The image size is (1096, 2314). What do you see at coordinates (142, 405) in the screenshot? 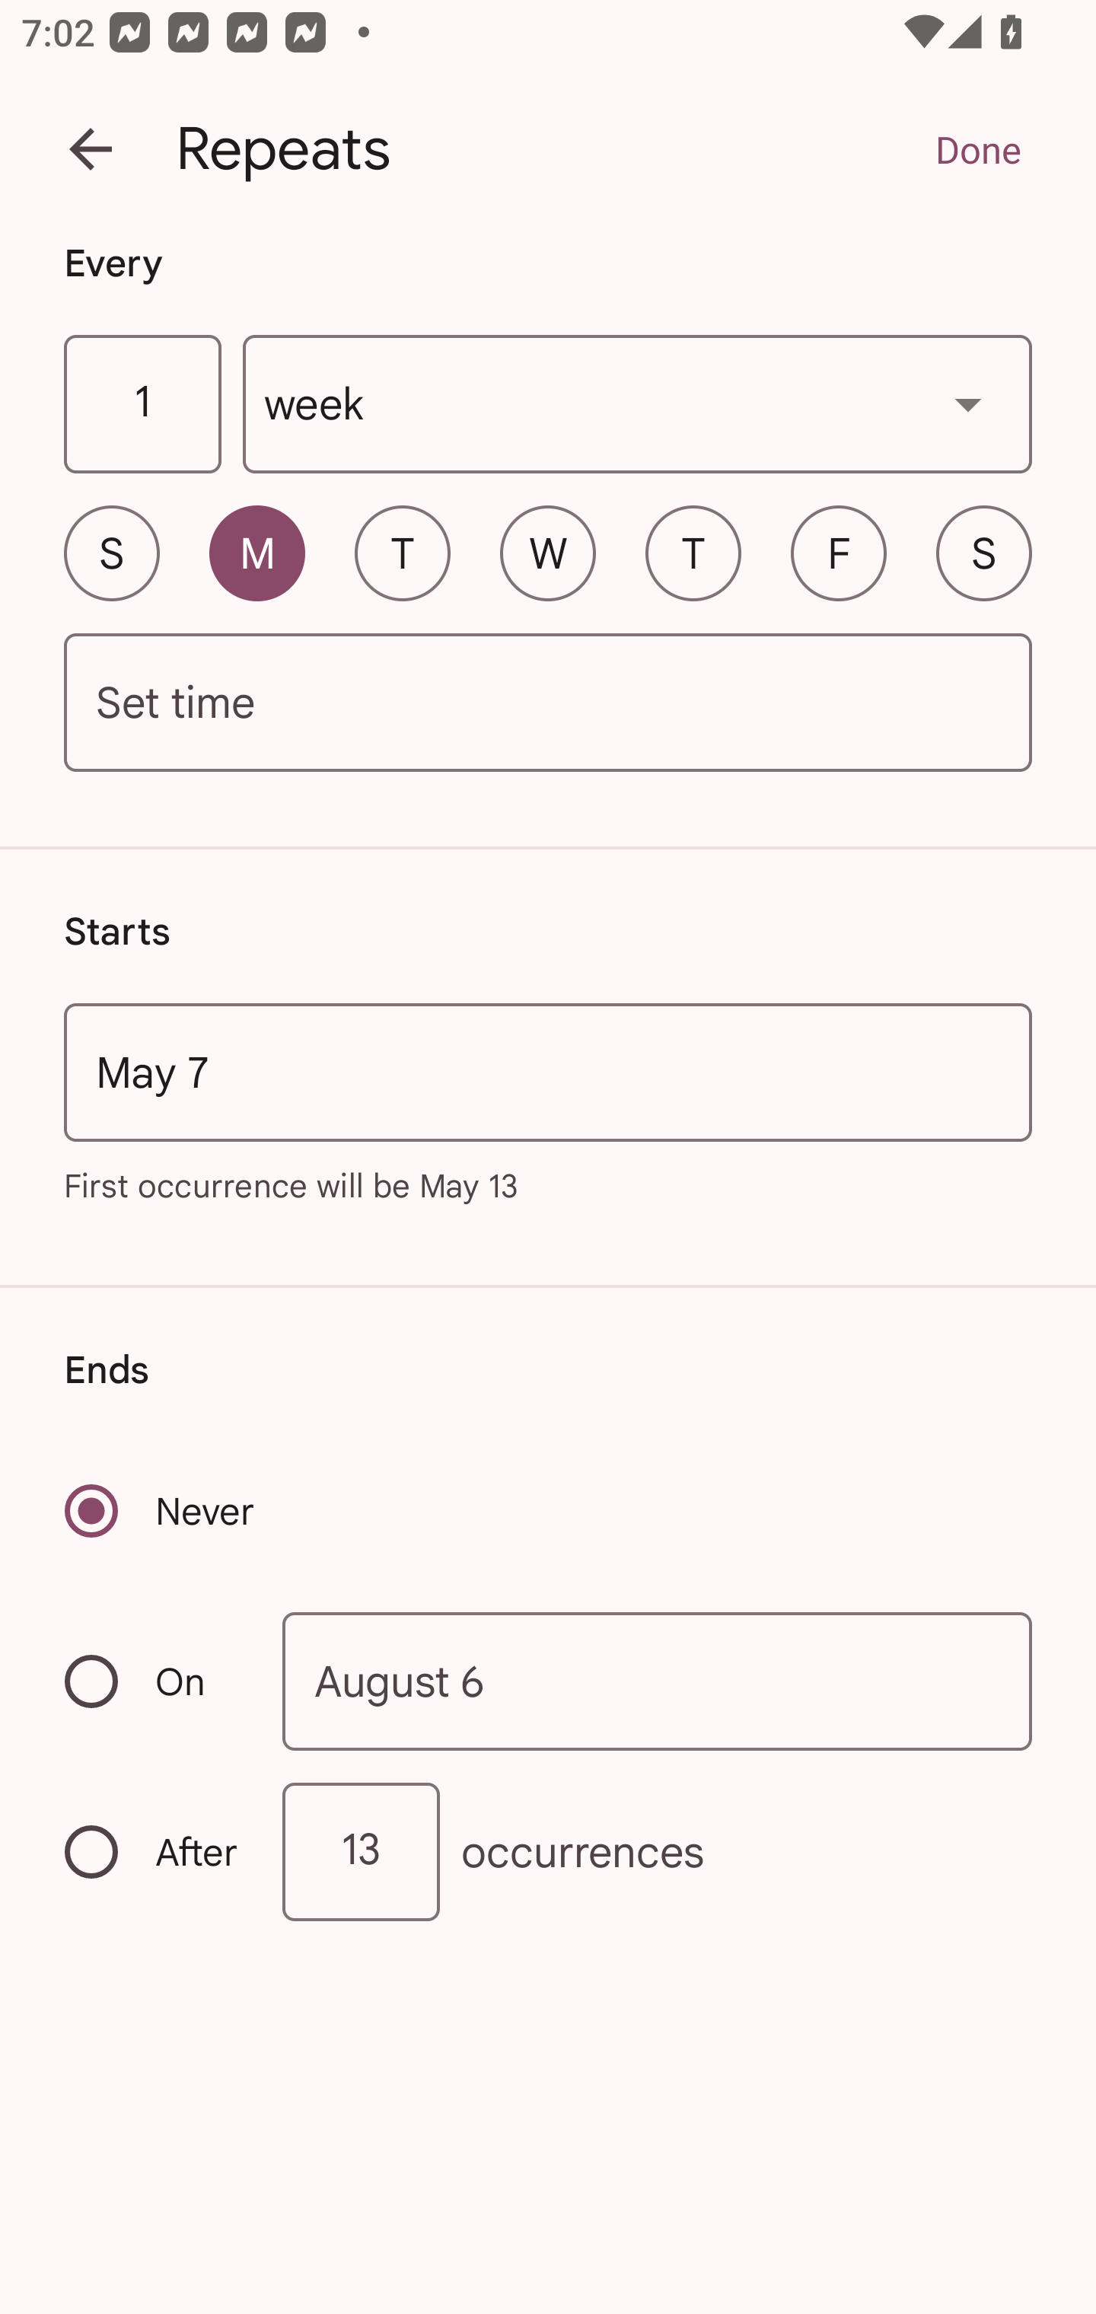
I see `1` at bounding box center [142, 405].